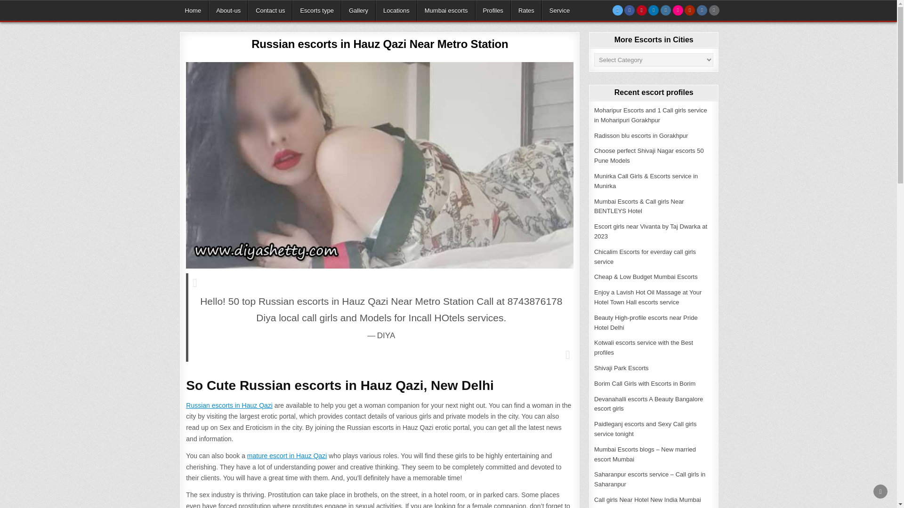  I want to click on Radisson blu escorts in Gorakhpur, so click(641, 135).